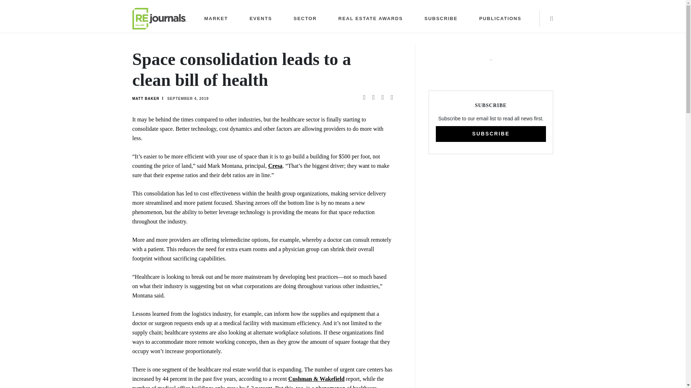 Image resolution: width=691 pixels, height=388 pixels. What do you see at coordinates (261, 18) in the screenshot?
I see `EVENTS` at bounding box center [261, 18].